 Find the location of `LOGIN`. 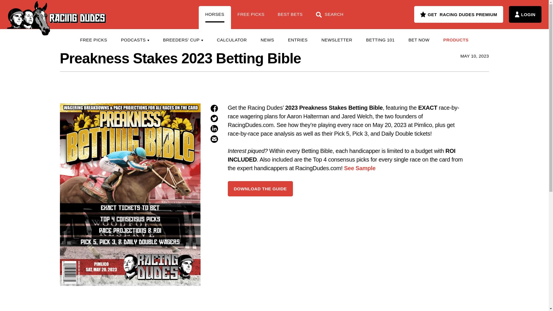

LOGIN is located at coordinates (525, 14).